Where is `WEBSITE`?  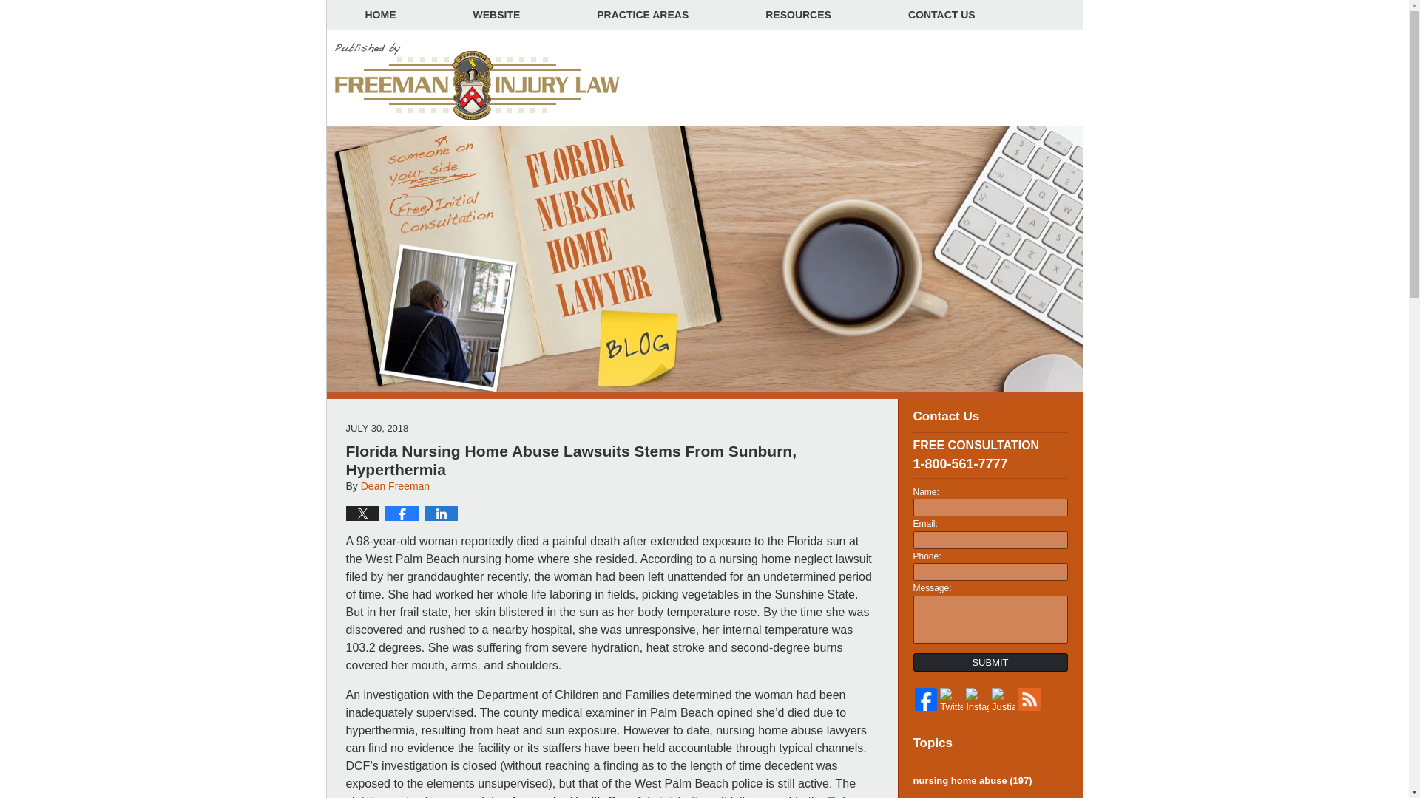 WEBSITE is located at coordinates (497, 15).